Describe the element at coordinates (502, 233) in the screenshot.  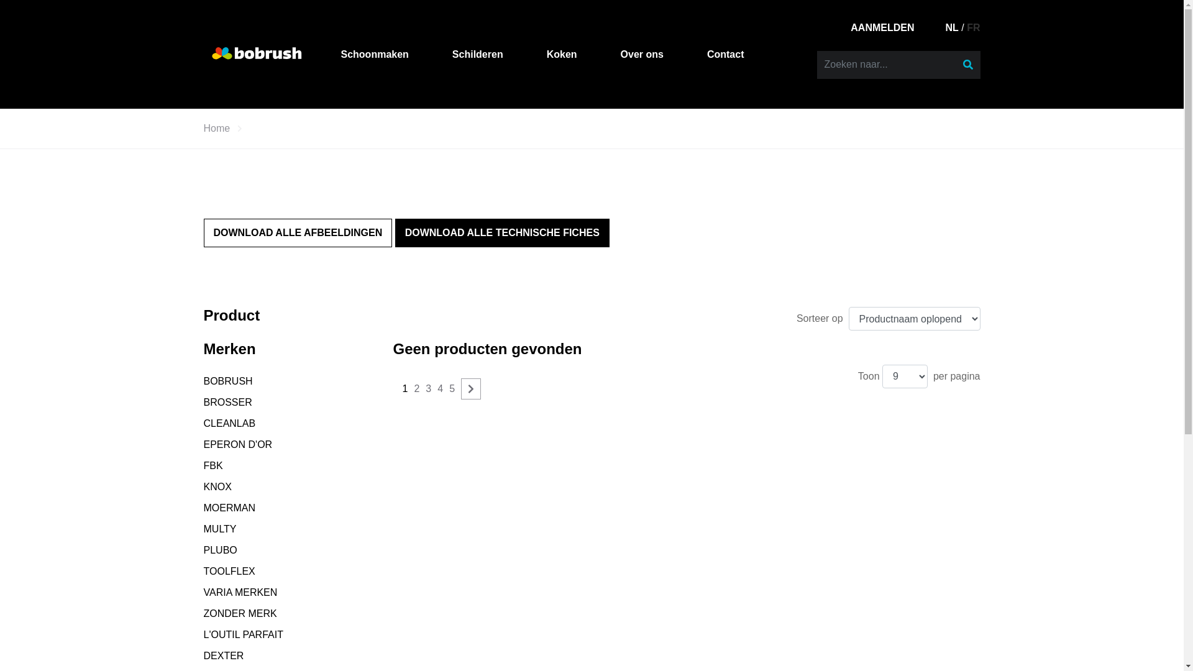
I see `DOWNLOAD ALLE TECHNISCHE FICHES` at that location.